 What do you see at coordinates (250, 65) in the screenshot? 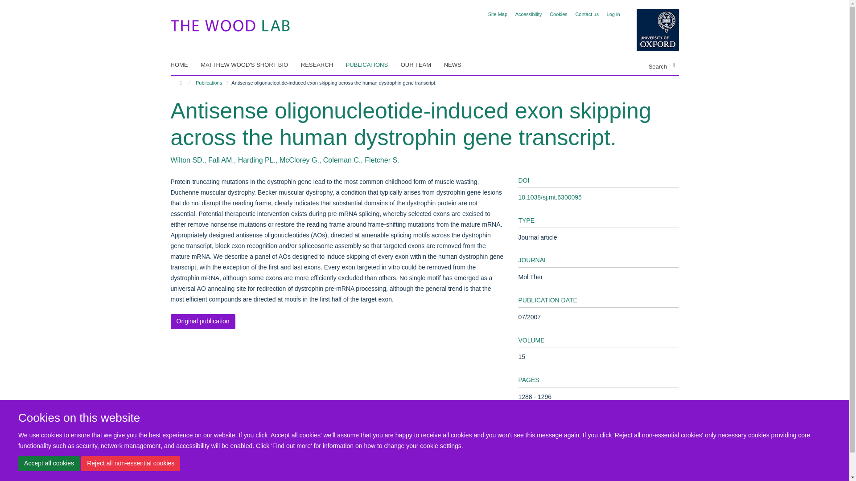
I see `MATTHEW WOOD'S SHORT BIO` at bounding box center [250, 65].